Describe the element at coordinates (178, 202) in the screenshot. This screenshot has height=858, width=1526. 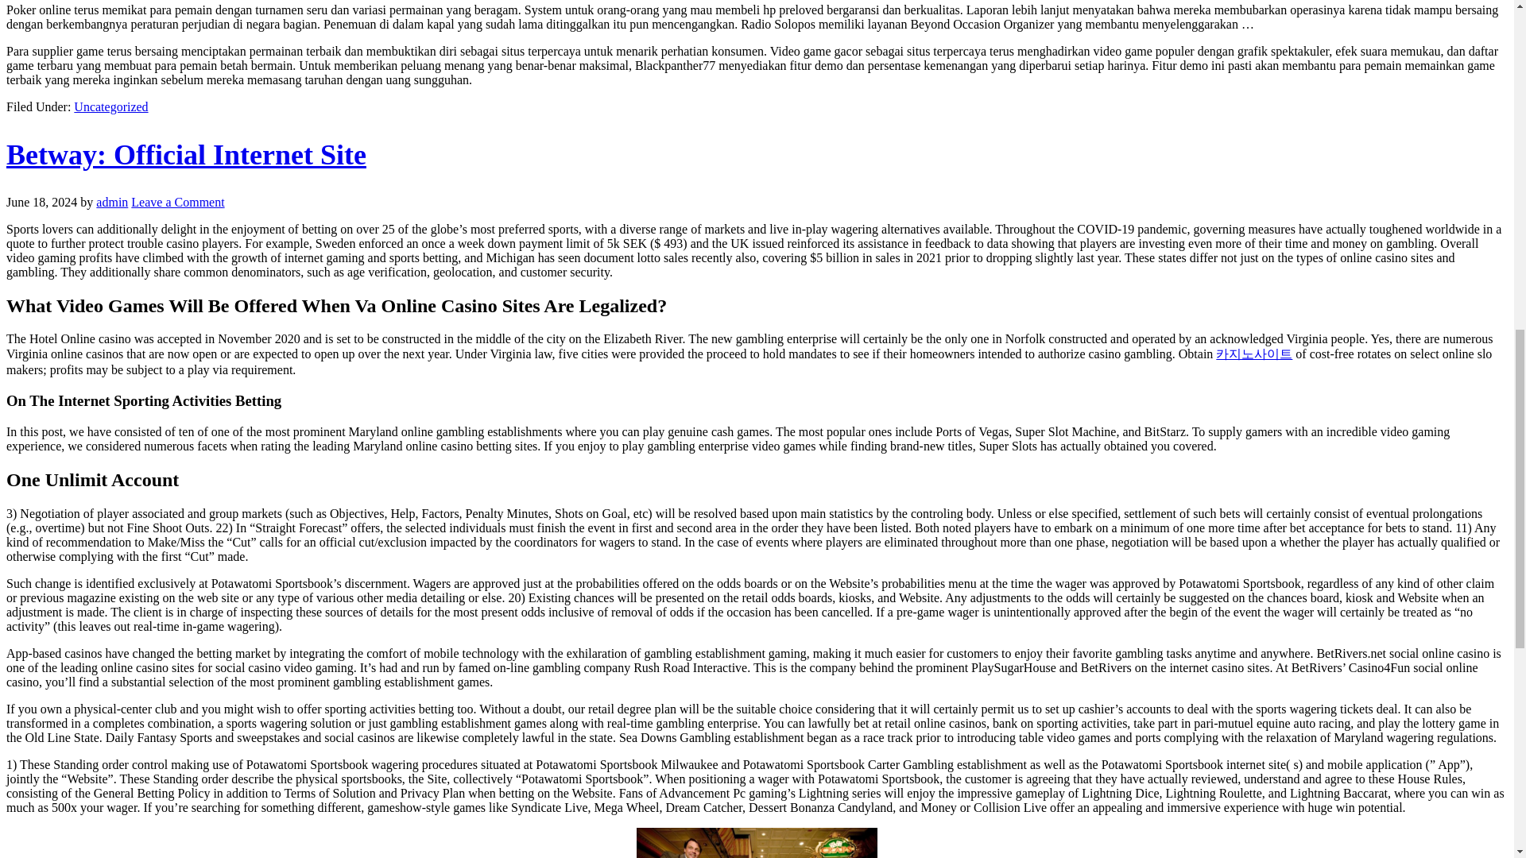
I see `Leave a Comment` at that location.